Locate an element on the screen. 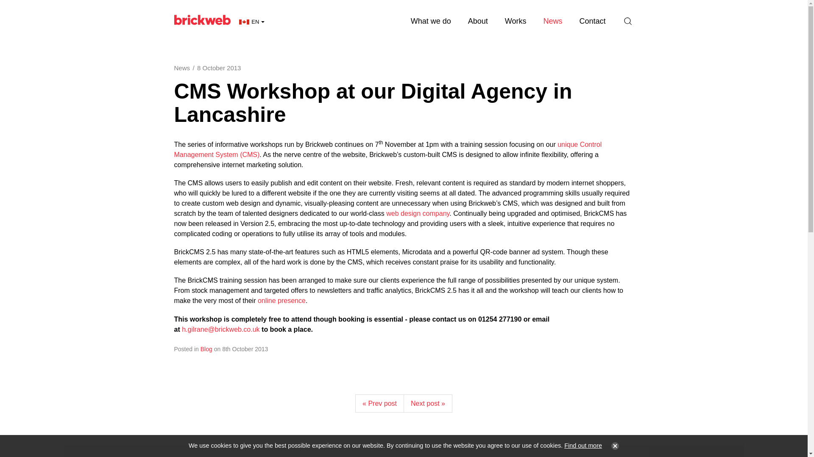 The image size is (814, 457). EN is located at coordinates (252, 22).